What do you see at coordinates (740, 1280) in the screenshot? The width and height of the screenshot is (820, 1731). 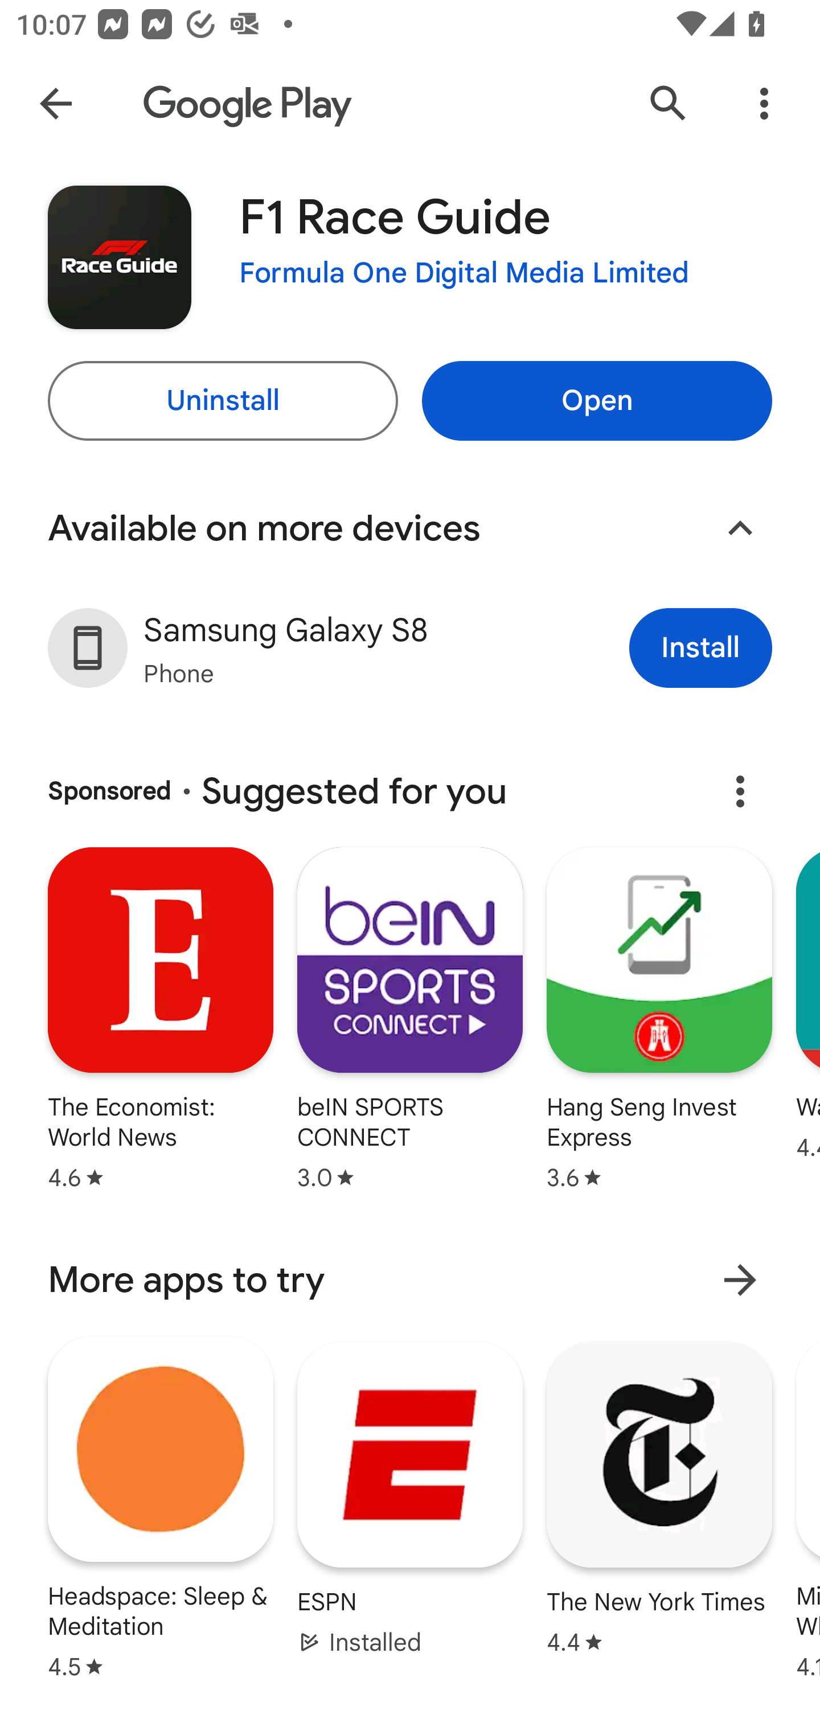 I see `More results for More apps to try` at bounding box center [740, 1280].